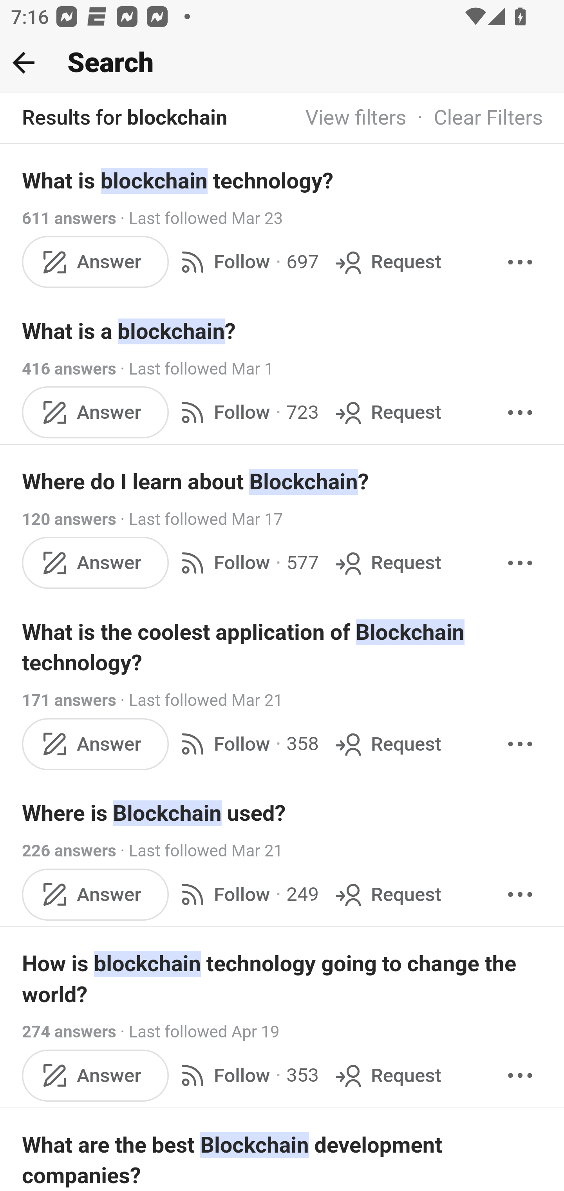 This screenshot has height=1191, width=564. I want to click on 274 answers 274  answers, so click(69, 1032).